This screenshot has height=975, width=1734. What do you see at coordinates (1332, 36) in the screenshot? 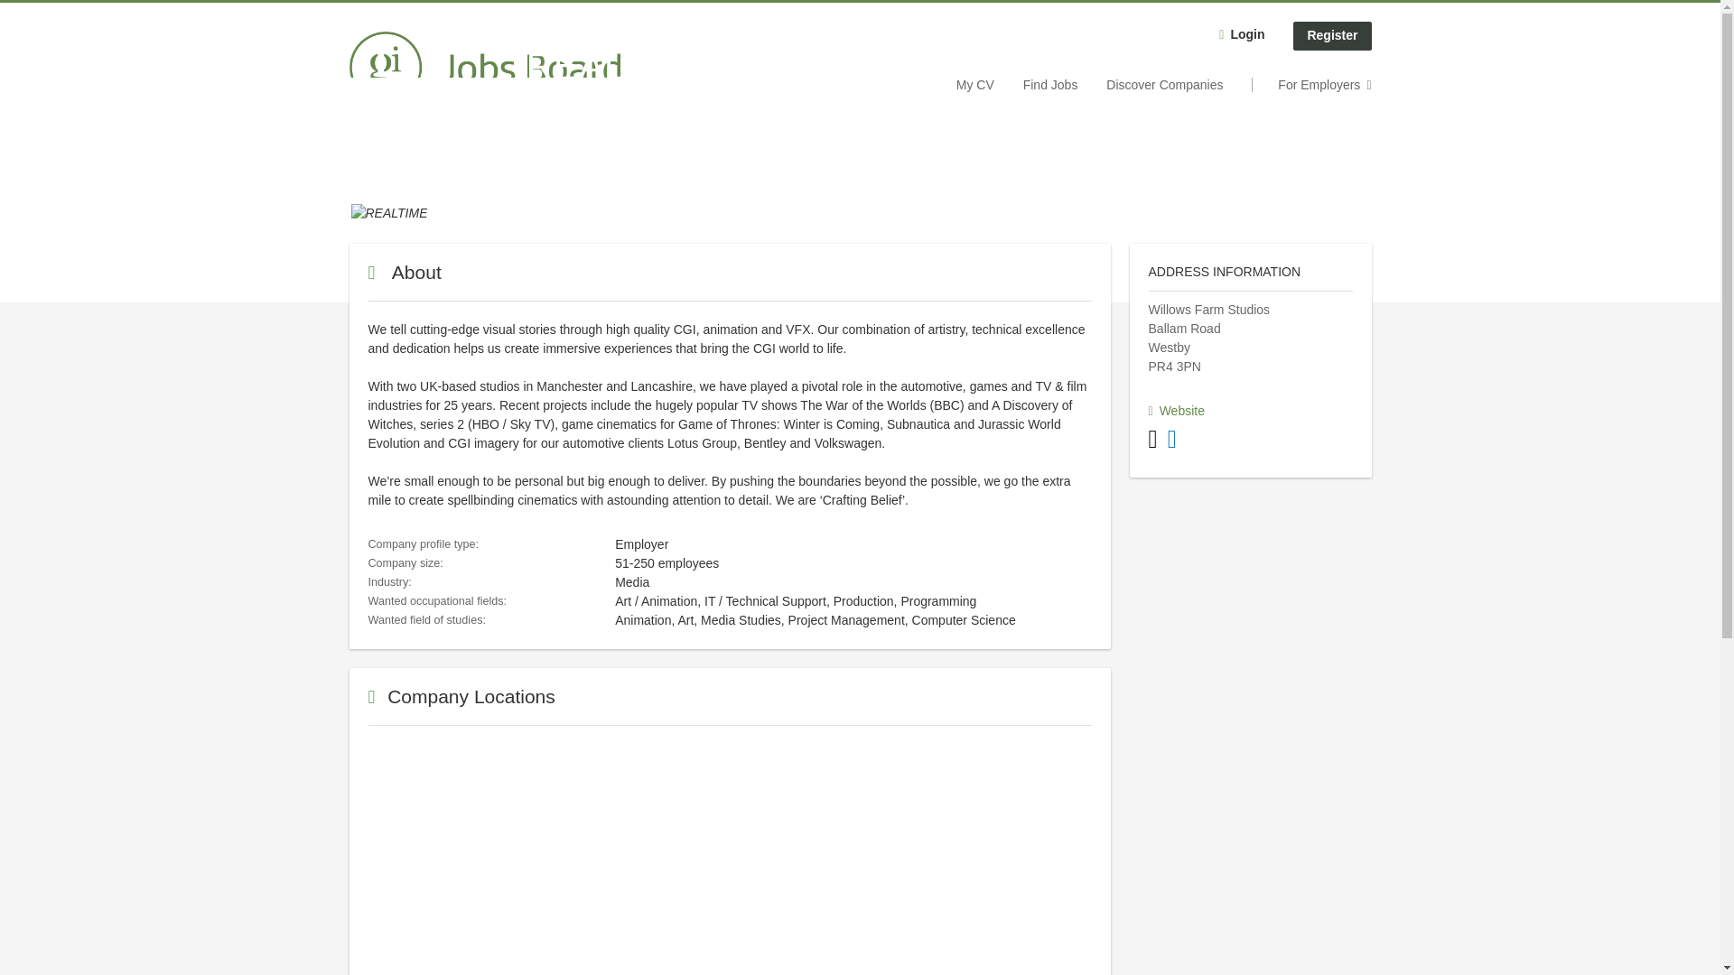
I see `Register` at bounding box center [1332, 36].